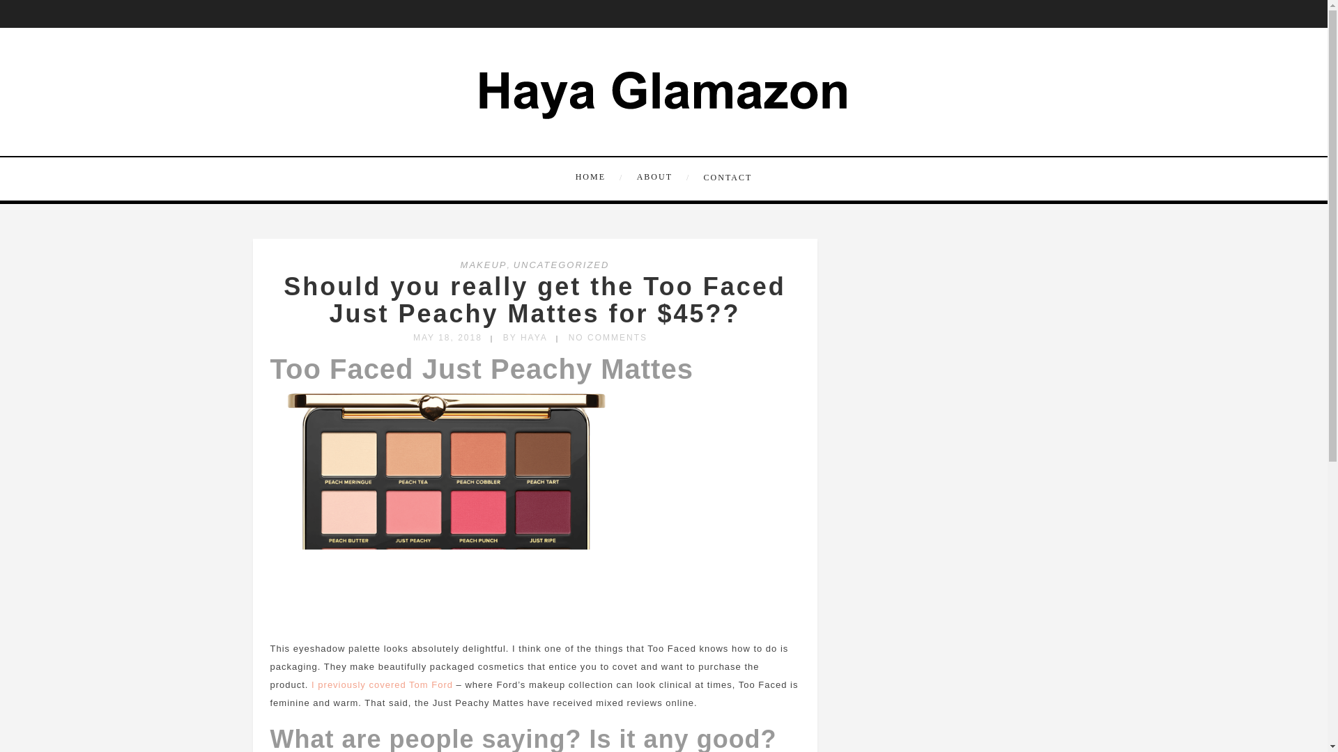 The image size is (1338, 752). What do you see at coordinates (725, 176) in the screenshot?
I see `CONTACT` at bounding box center [725, 176].